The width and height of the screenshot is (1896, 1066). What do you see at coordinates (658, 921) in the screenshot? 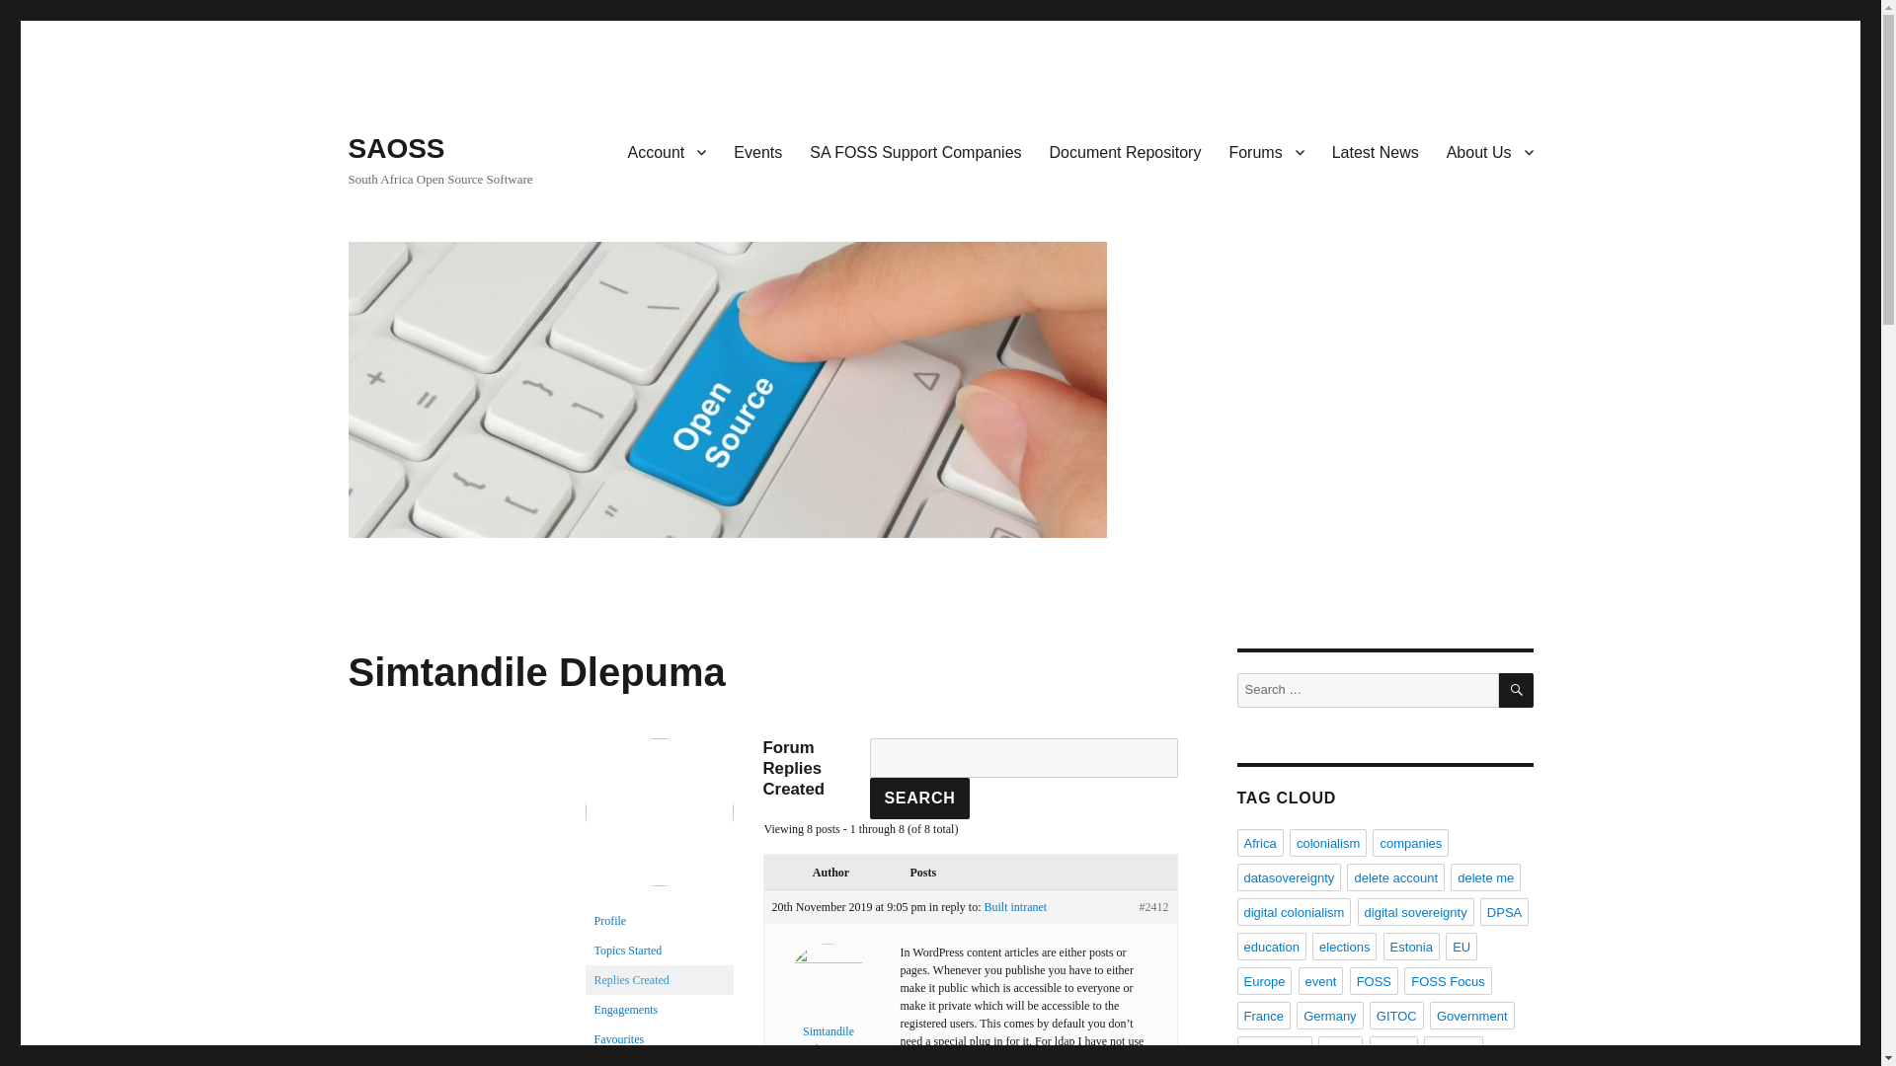
I see `Simtandile Dlepuma's Profile` at bounding box center [658, 921].